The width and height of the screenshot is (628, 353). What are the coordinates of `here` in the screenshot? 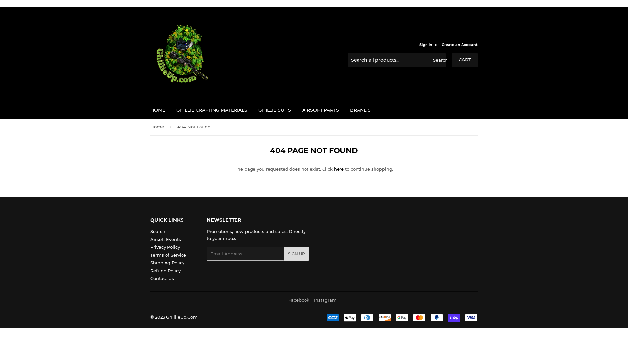 It's located at (339, 169).